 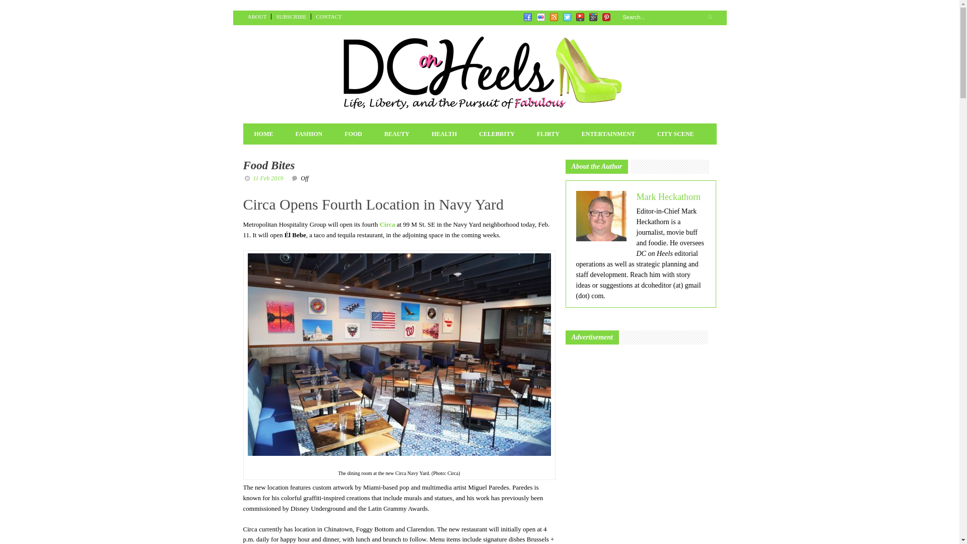 What do you see at coordinates (548, 133) in the screenshot?
I see `FLIRTY` at bounding box center [548, 133].